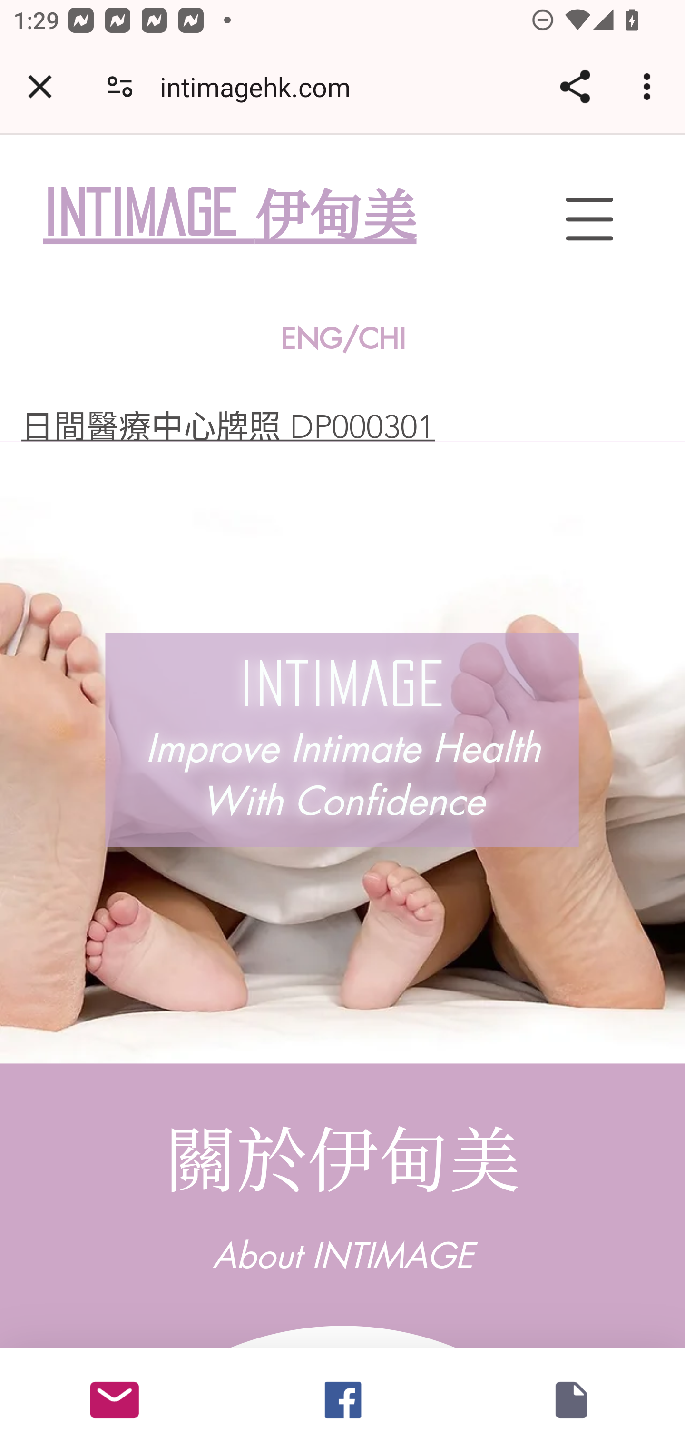  What do you see at coordinates (120, 87) in the screenshot?
I see `Connection is secure` at bounding box center [120, 87].